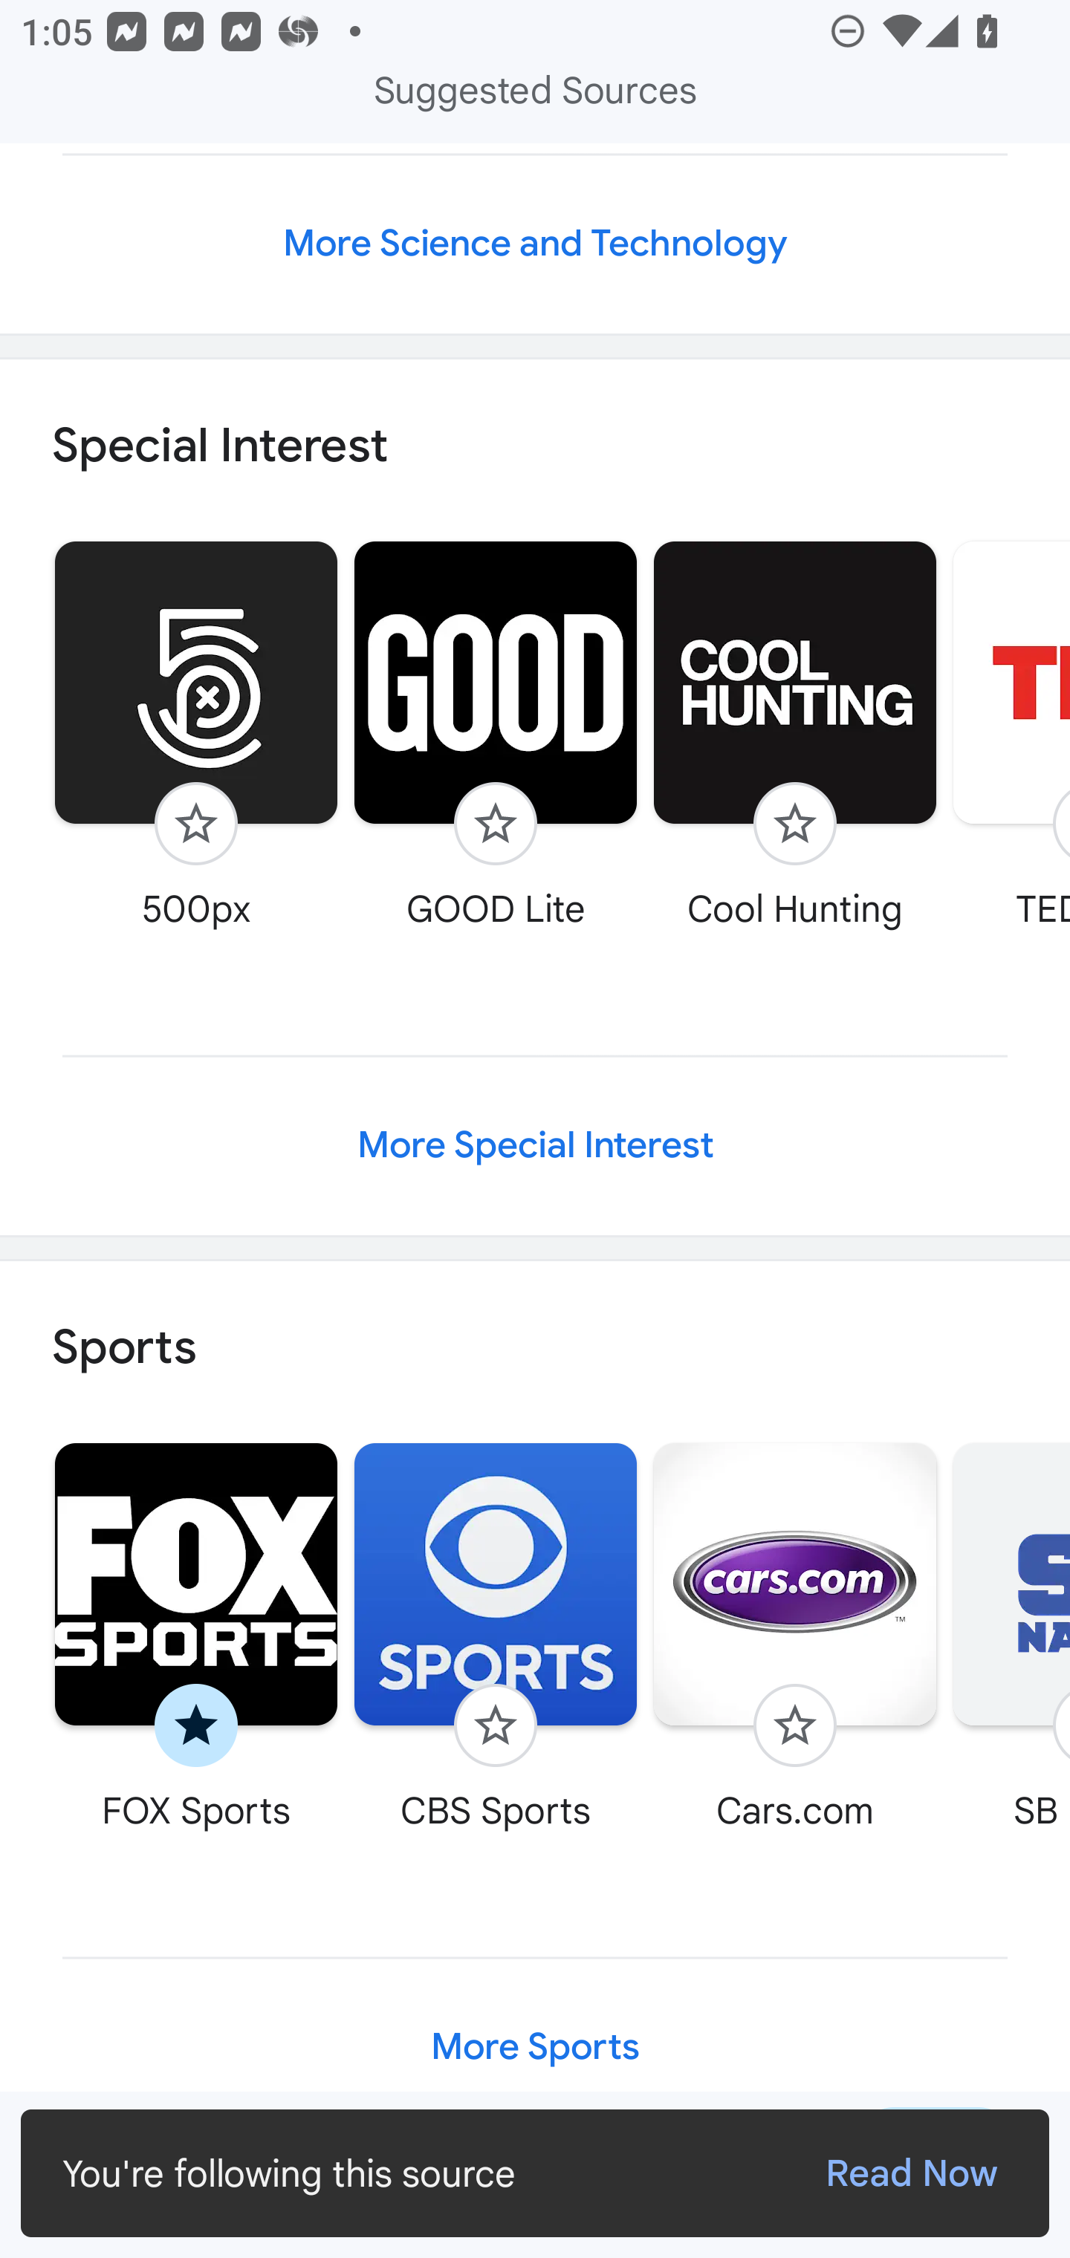  What do you see at coordinates (196, 734) in the screenshot?
I see `Follow 500px` at bounding box center [196, 734].